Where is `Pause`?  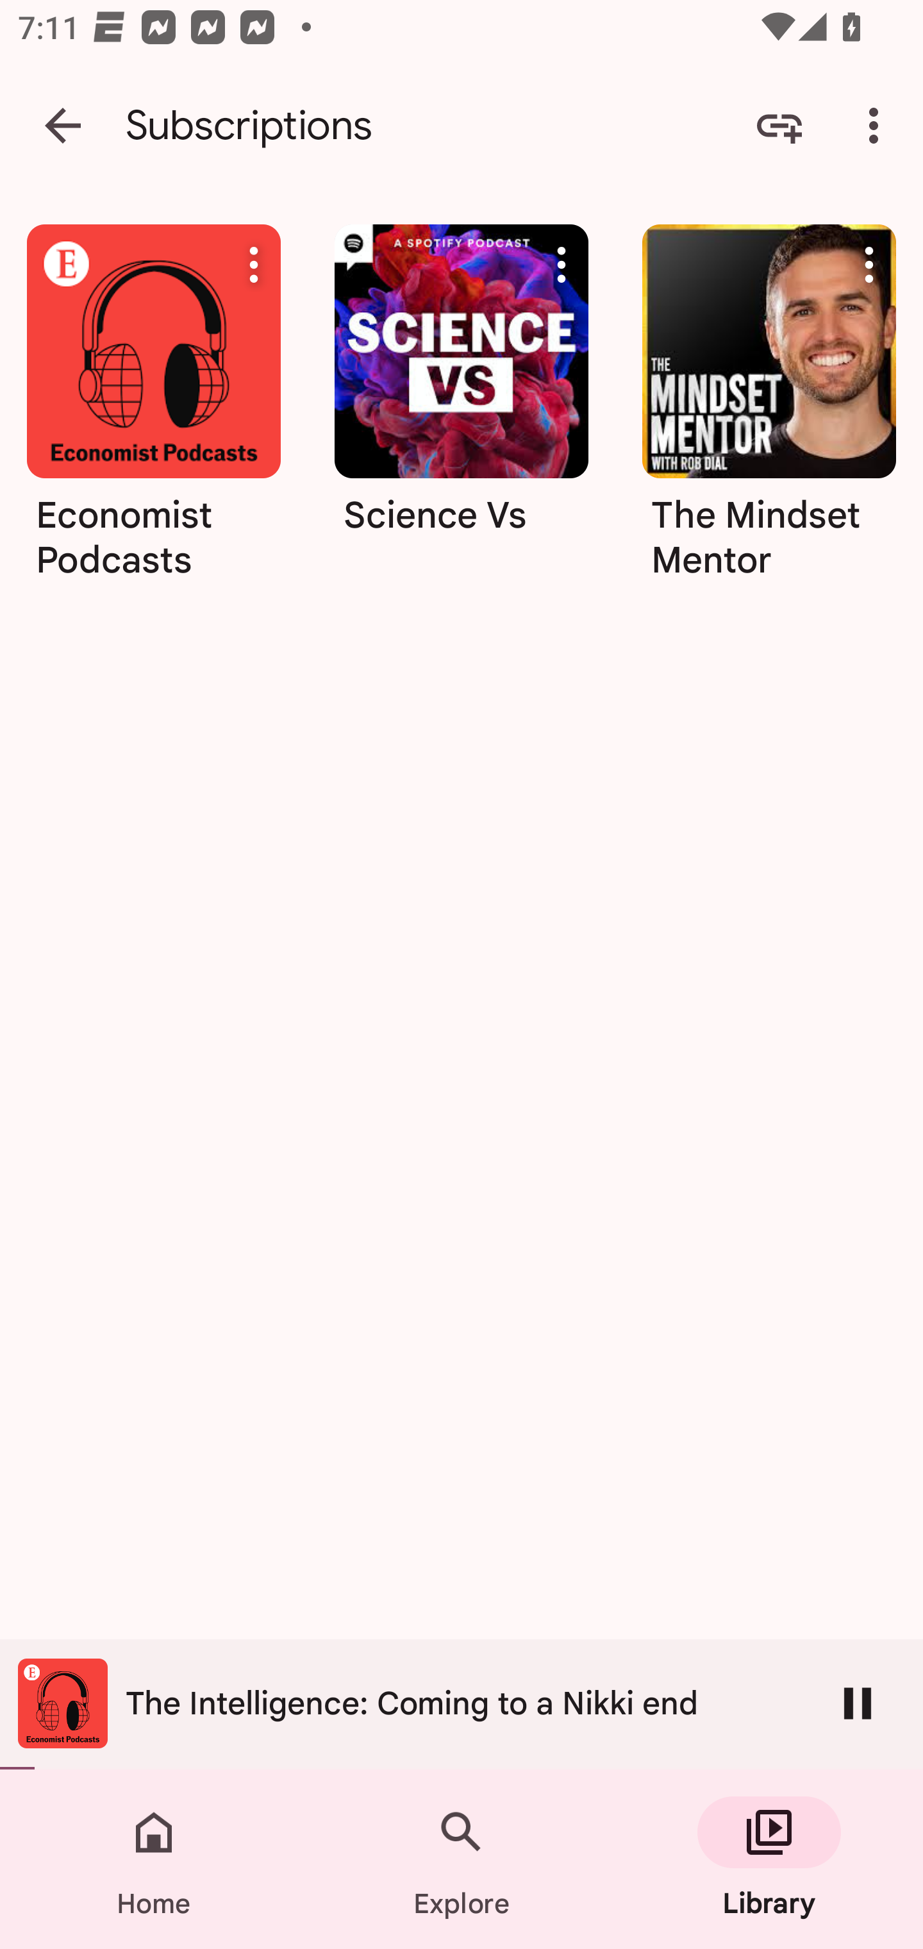
Pause is located at coordinates (858, 1703).